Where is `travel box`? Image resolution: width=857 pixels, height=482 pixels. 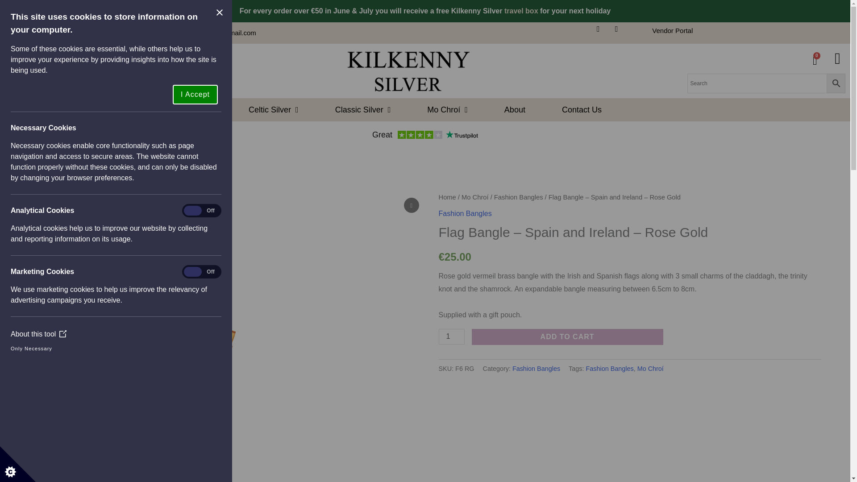 travel box is located at coordinates (521, 11).